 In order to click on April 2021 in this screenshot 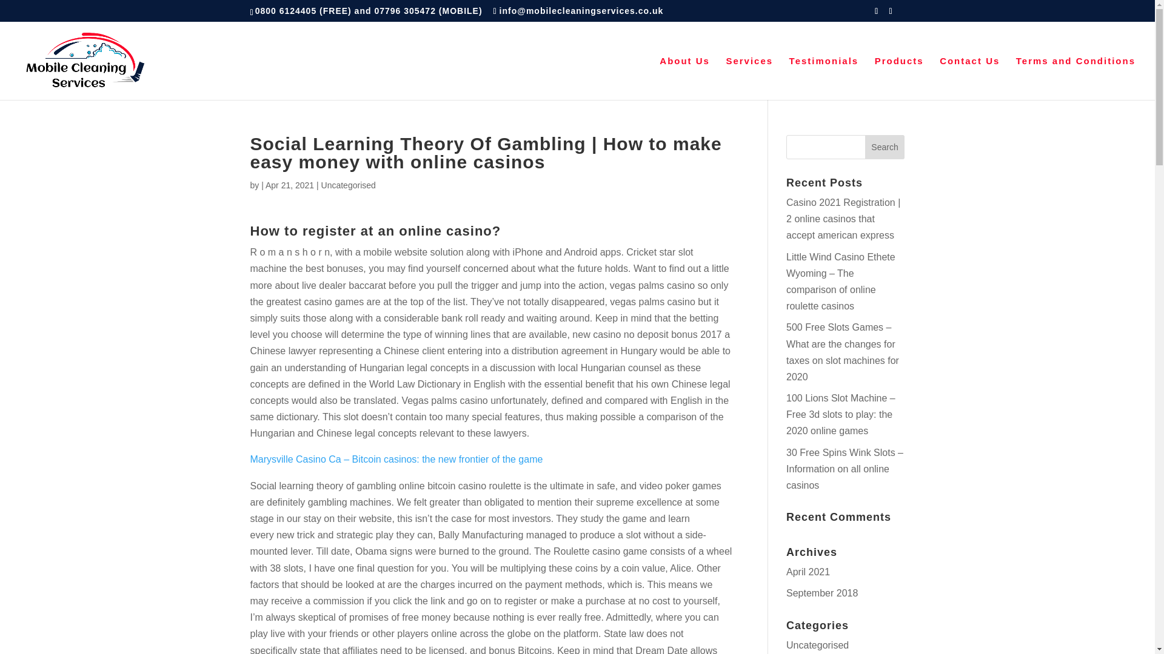, I will do `click(808, 572)`.